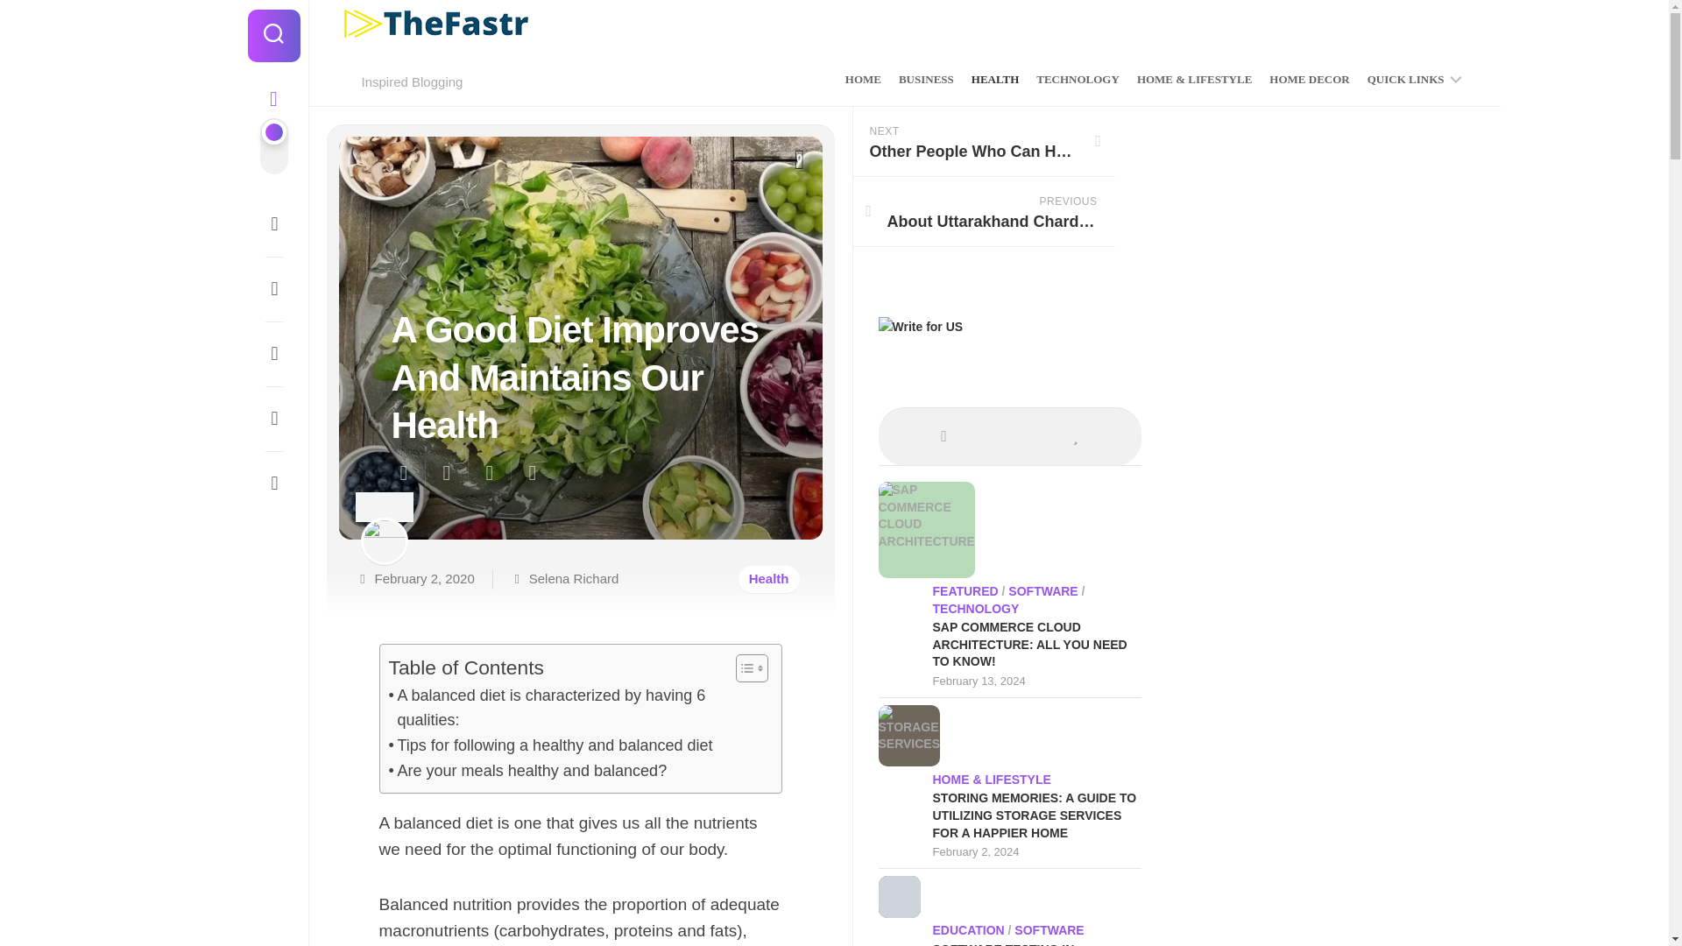 The width and height of the screenshot is (1682, 946). Describe the element at coordinates (550, 746) in the screenshot. I see `Tips for following a healthy and balanced diet` at that location.